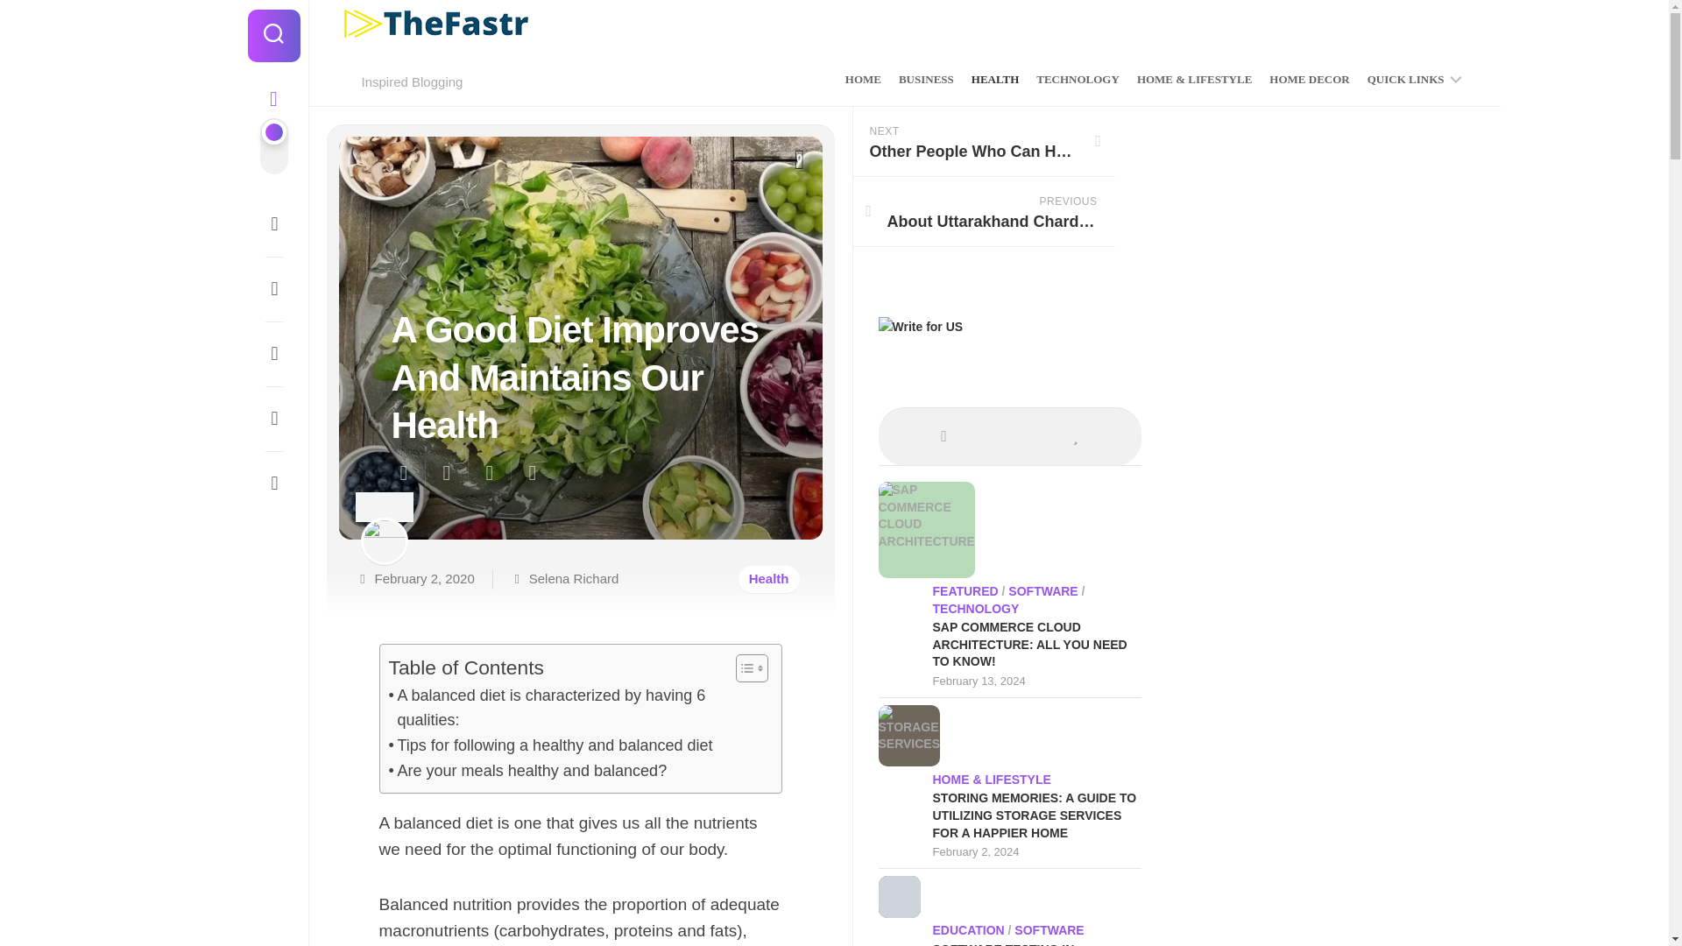 The width and height of the screenshot is (1682, 946). Describe the element at coordinates (550, 746) in the screenshot. I see `Tips for following a healthy and balanced diet` at that location.